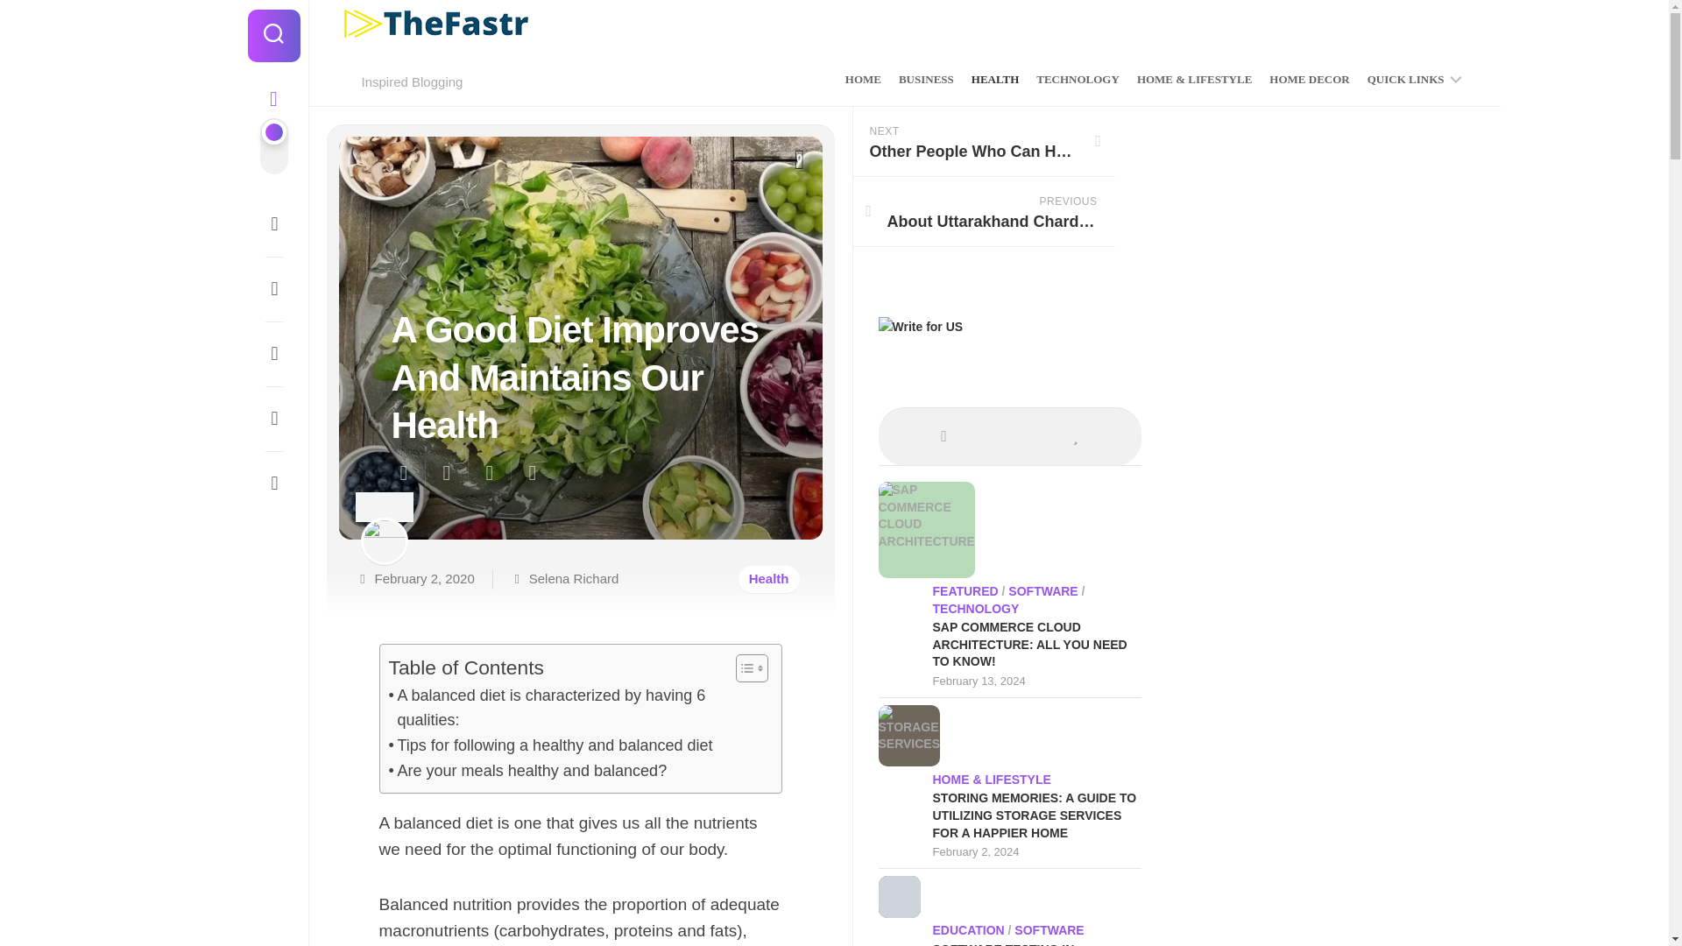 The width and height of the screenshot is (1682, 946). Describe the element at coordinates (550, 746) in the screenshot. I see `Tips for following a healthy and balanced diet` at that location.